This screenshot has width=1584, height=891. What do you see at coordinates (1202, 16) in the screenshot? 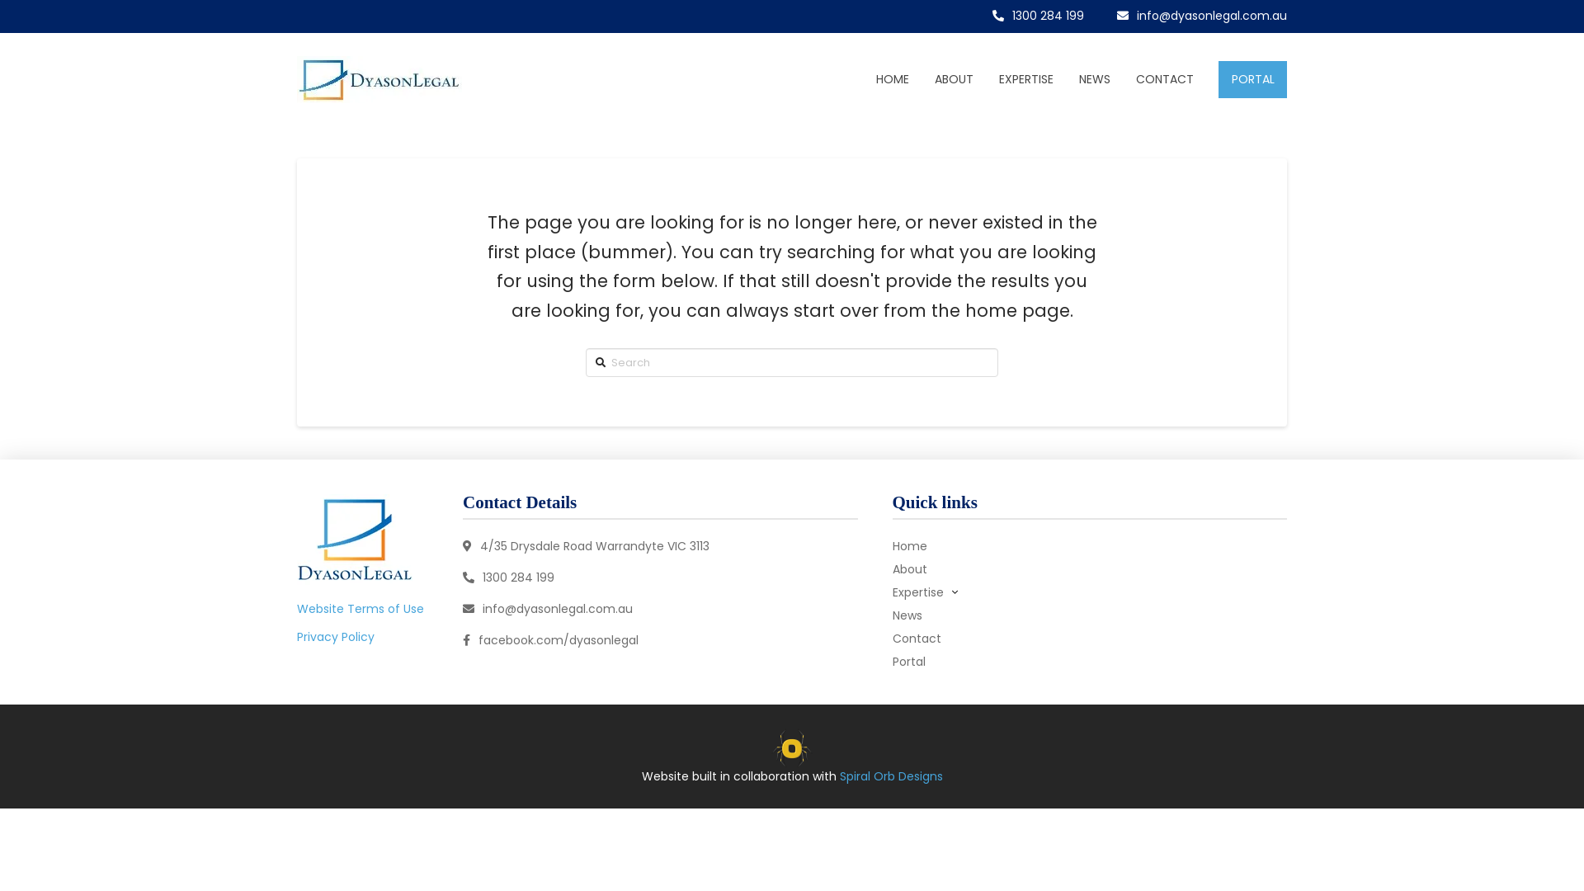
I see `info@dyasonlegal.com.au` at bounding box center [1202, 16].